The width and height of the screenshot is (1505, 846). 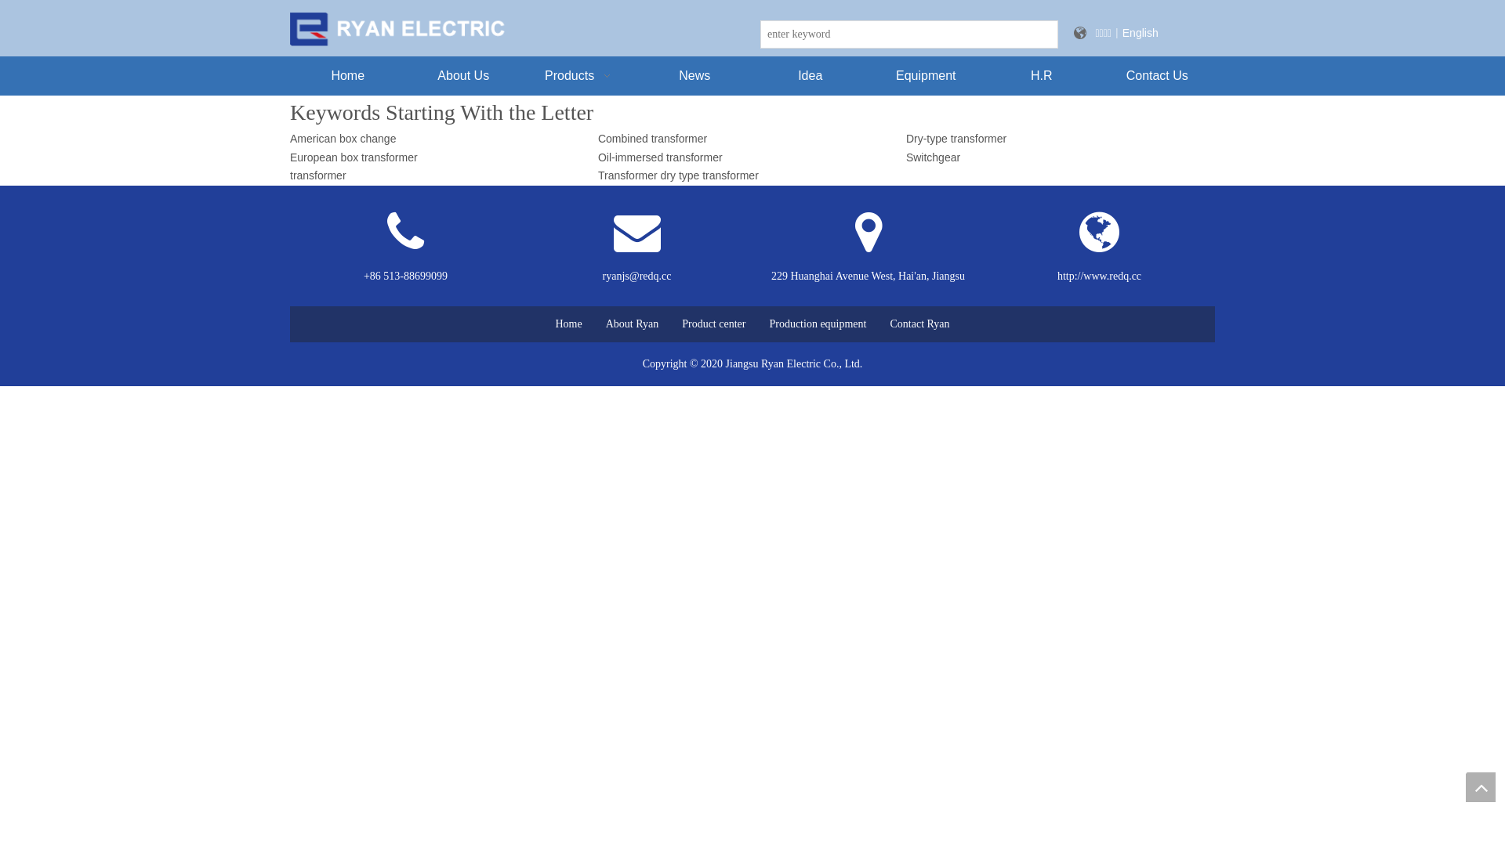 I want to click on Idea, so click(x=811, y=76).